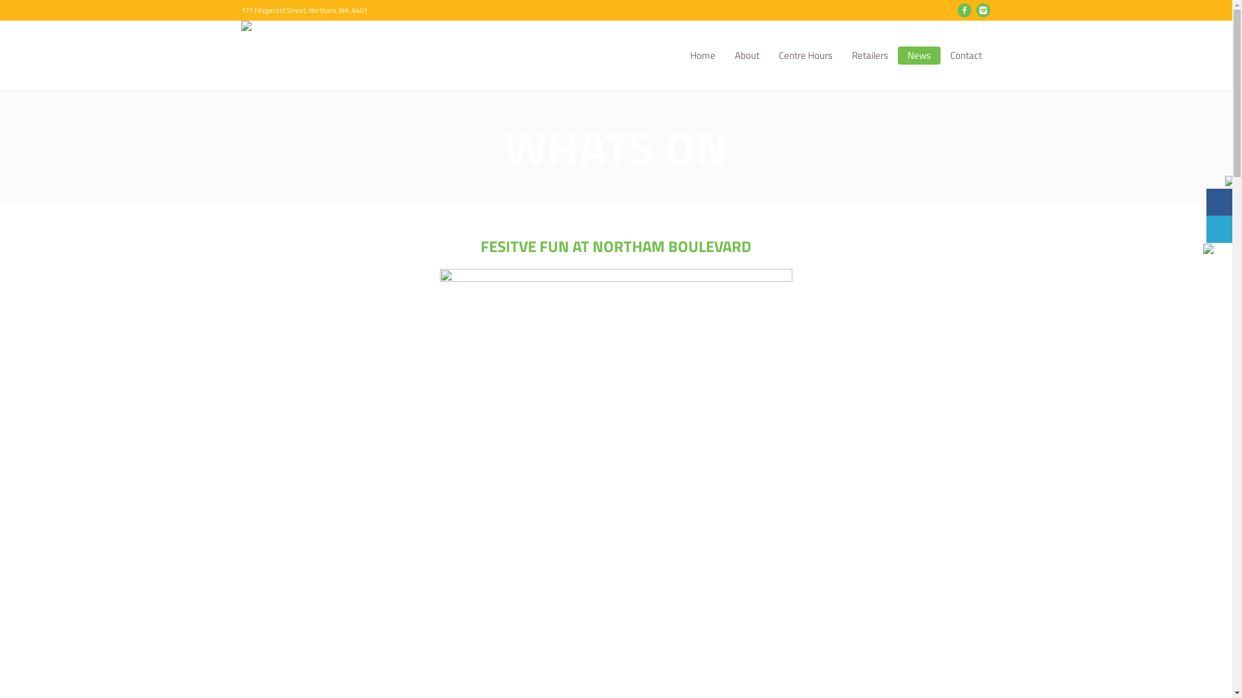 This screenshot has width=1242, height=698. Describe the element at coordinates (1221, 229) in the screenshot. I see `Share On Twitter` at that location.